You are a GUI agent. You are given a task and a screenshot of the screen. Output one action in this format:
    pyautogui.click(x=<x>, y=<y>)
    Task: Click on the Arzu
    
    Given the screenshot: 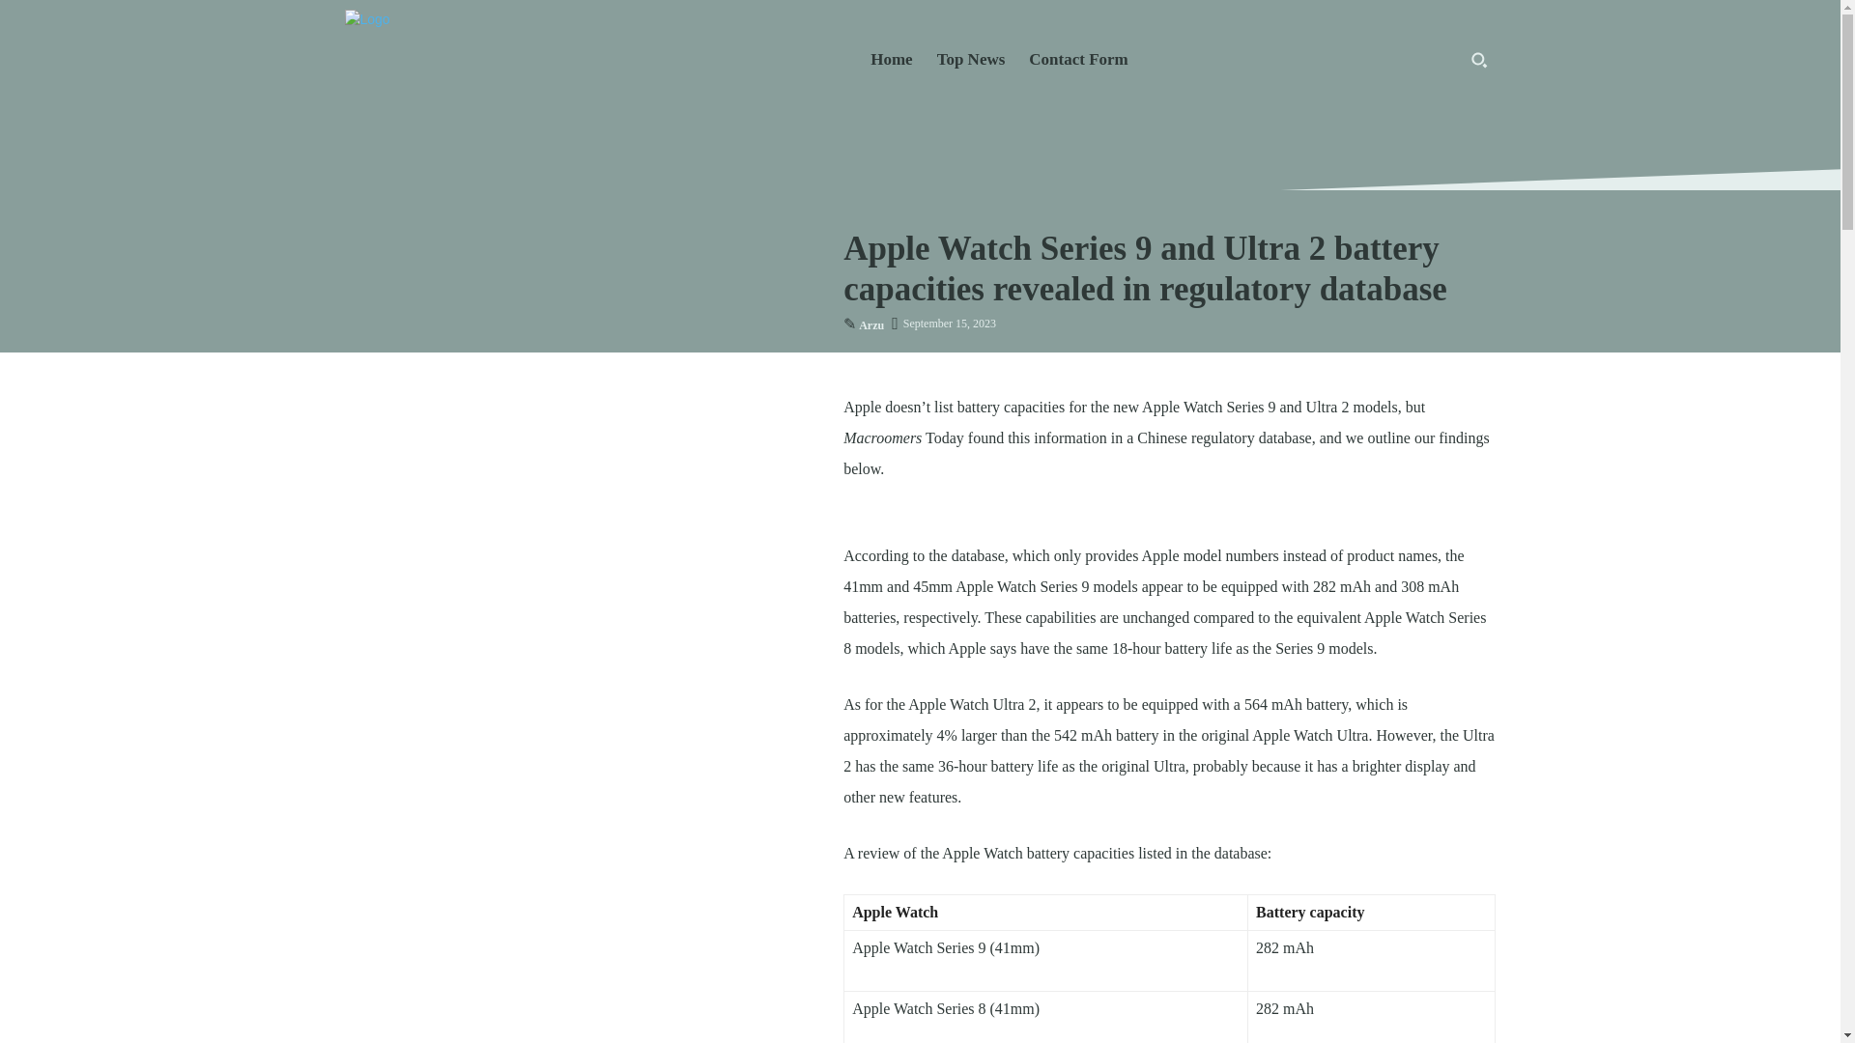 What is the action you would take?
    pyautogui.click(x=871, y=325)
    